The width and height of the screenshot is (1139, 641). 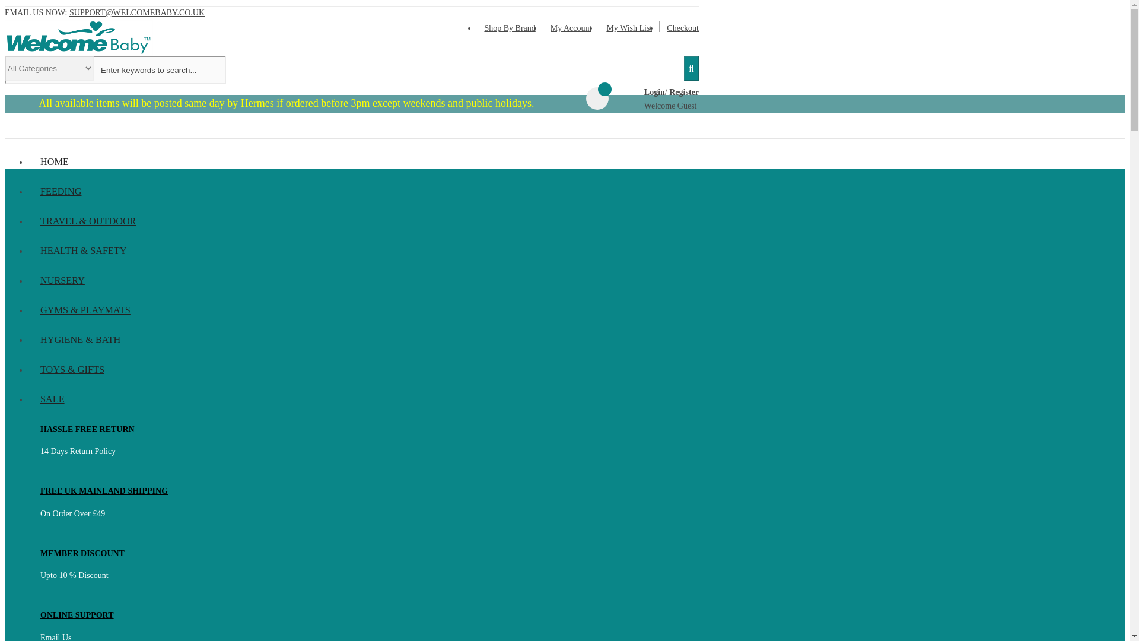 I want to click on Checkout, so click(x=682, y=28).